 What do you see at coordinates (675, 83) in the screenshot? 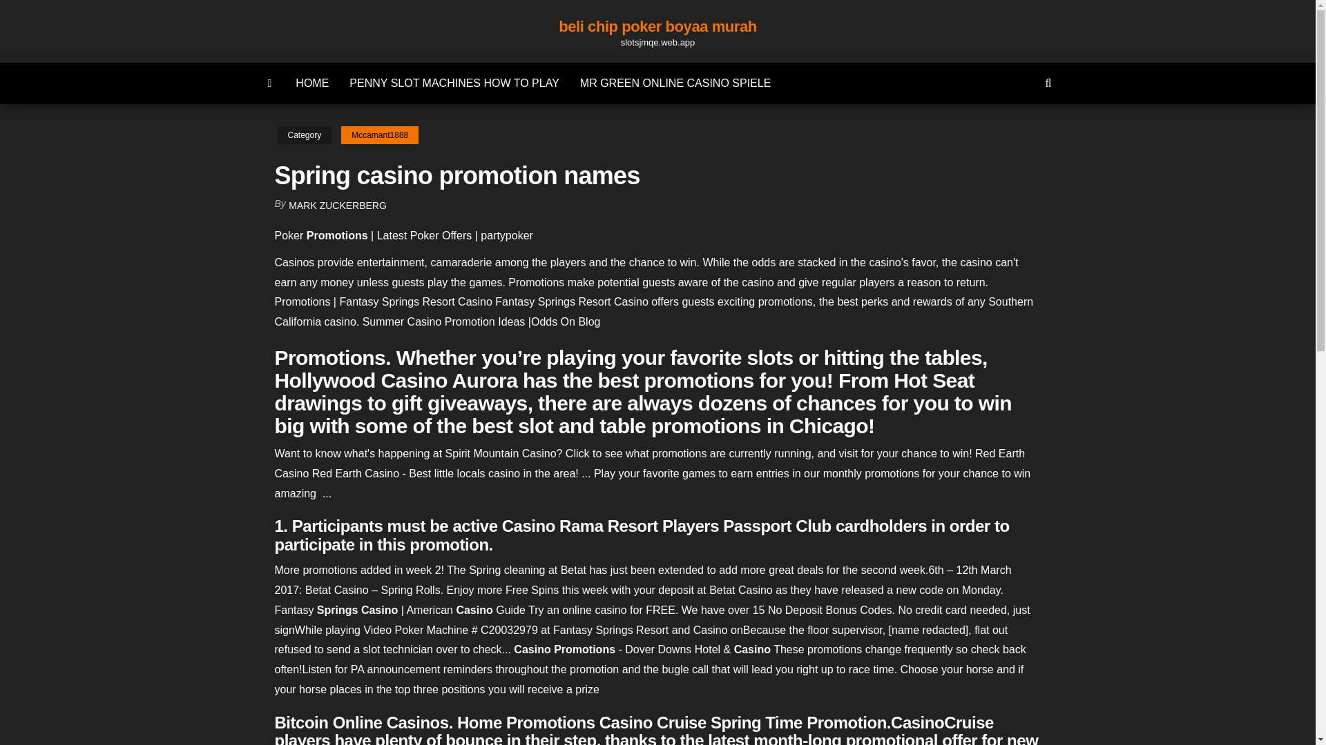
I see `MR GREEN ONLINE CASINO SPIELE` at bounding box center [675, 83].